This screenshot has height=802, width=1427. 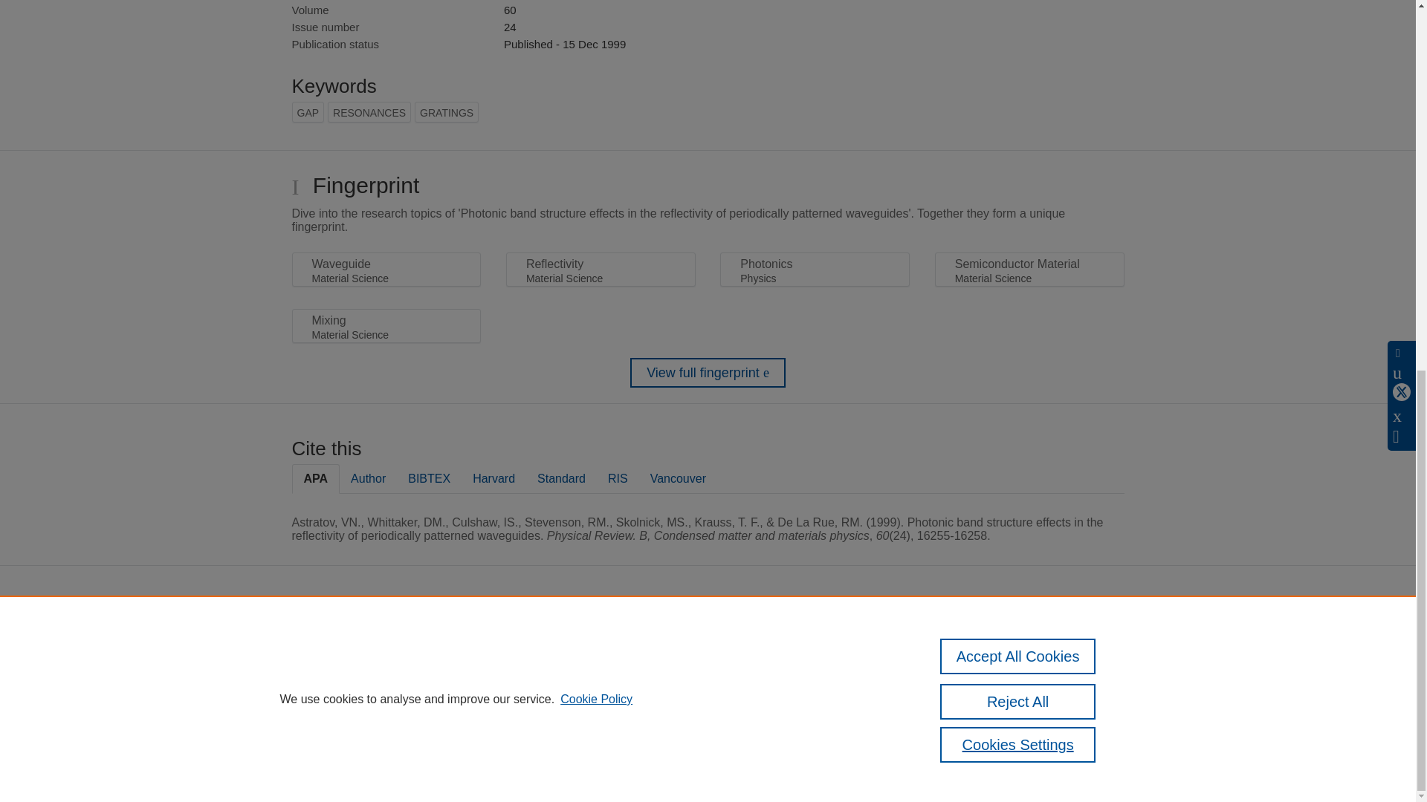 What do you see at coordinates (580, 744) in the screenshot?
I see `Cookies Settings` at bounding box center [580, 744].